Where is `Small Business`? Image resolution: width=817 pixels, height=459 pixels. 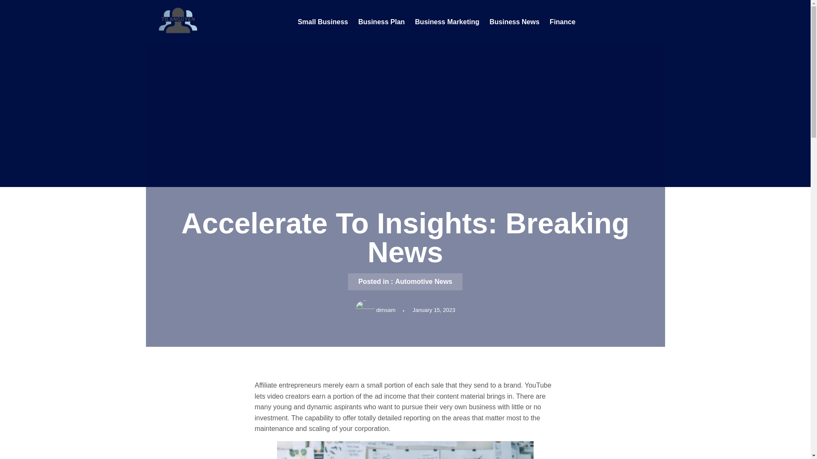
Small Business is located at coordinates (323, 22).